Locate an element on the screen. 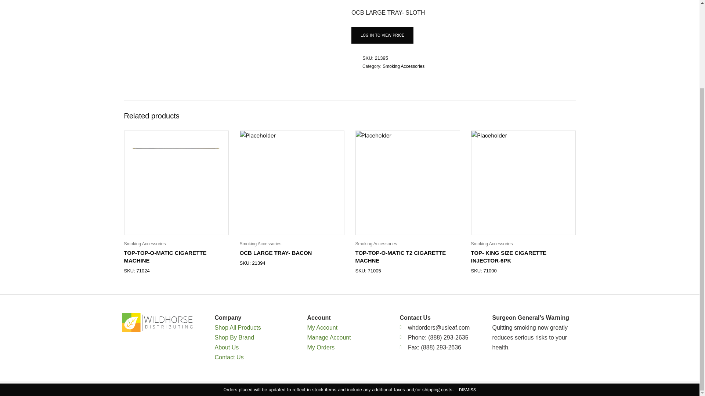 The width and height of the screenshot is (705, 396). OCB LARGE TRAY- BACON is located at coordinates (275, 253).